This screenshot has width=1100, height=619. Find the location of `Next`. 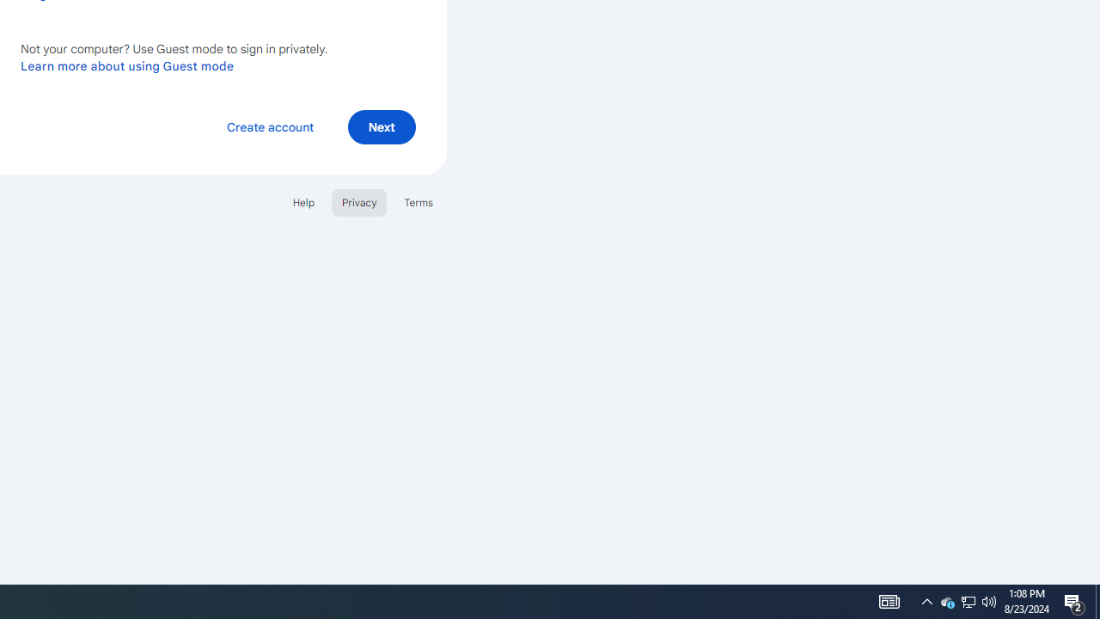

Next is located at coordinates (382, 126).